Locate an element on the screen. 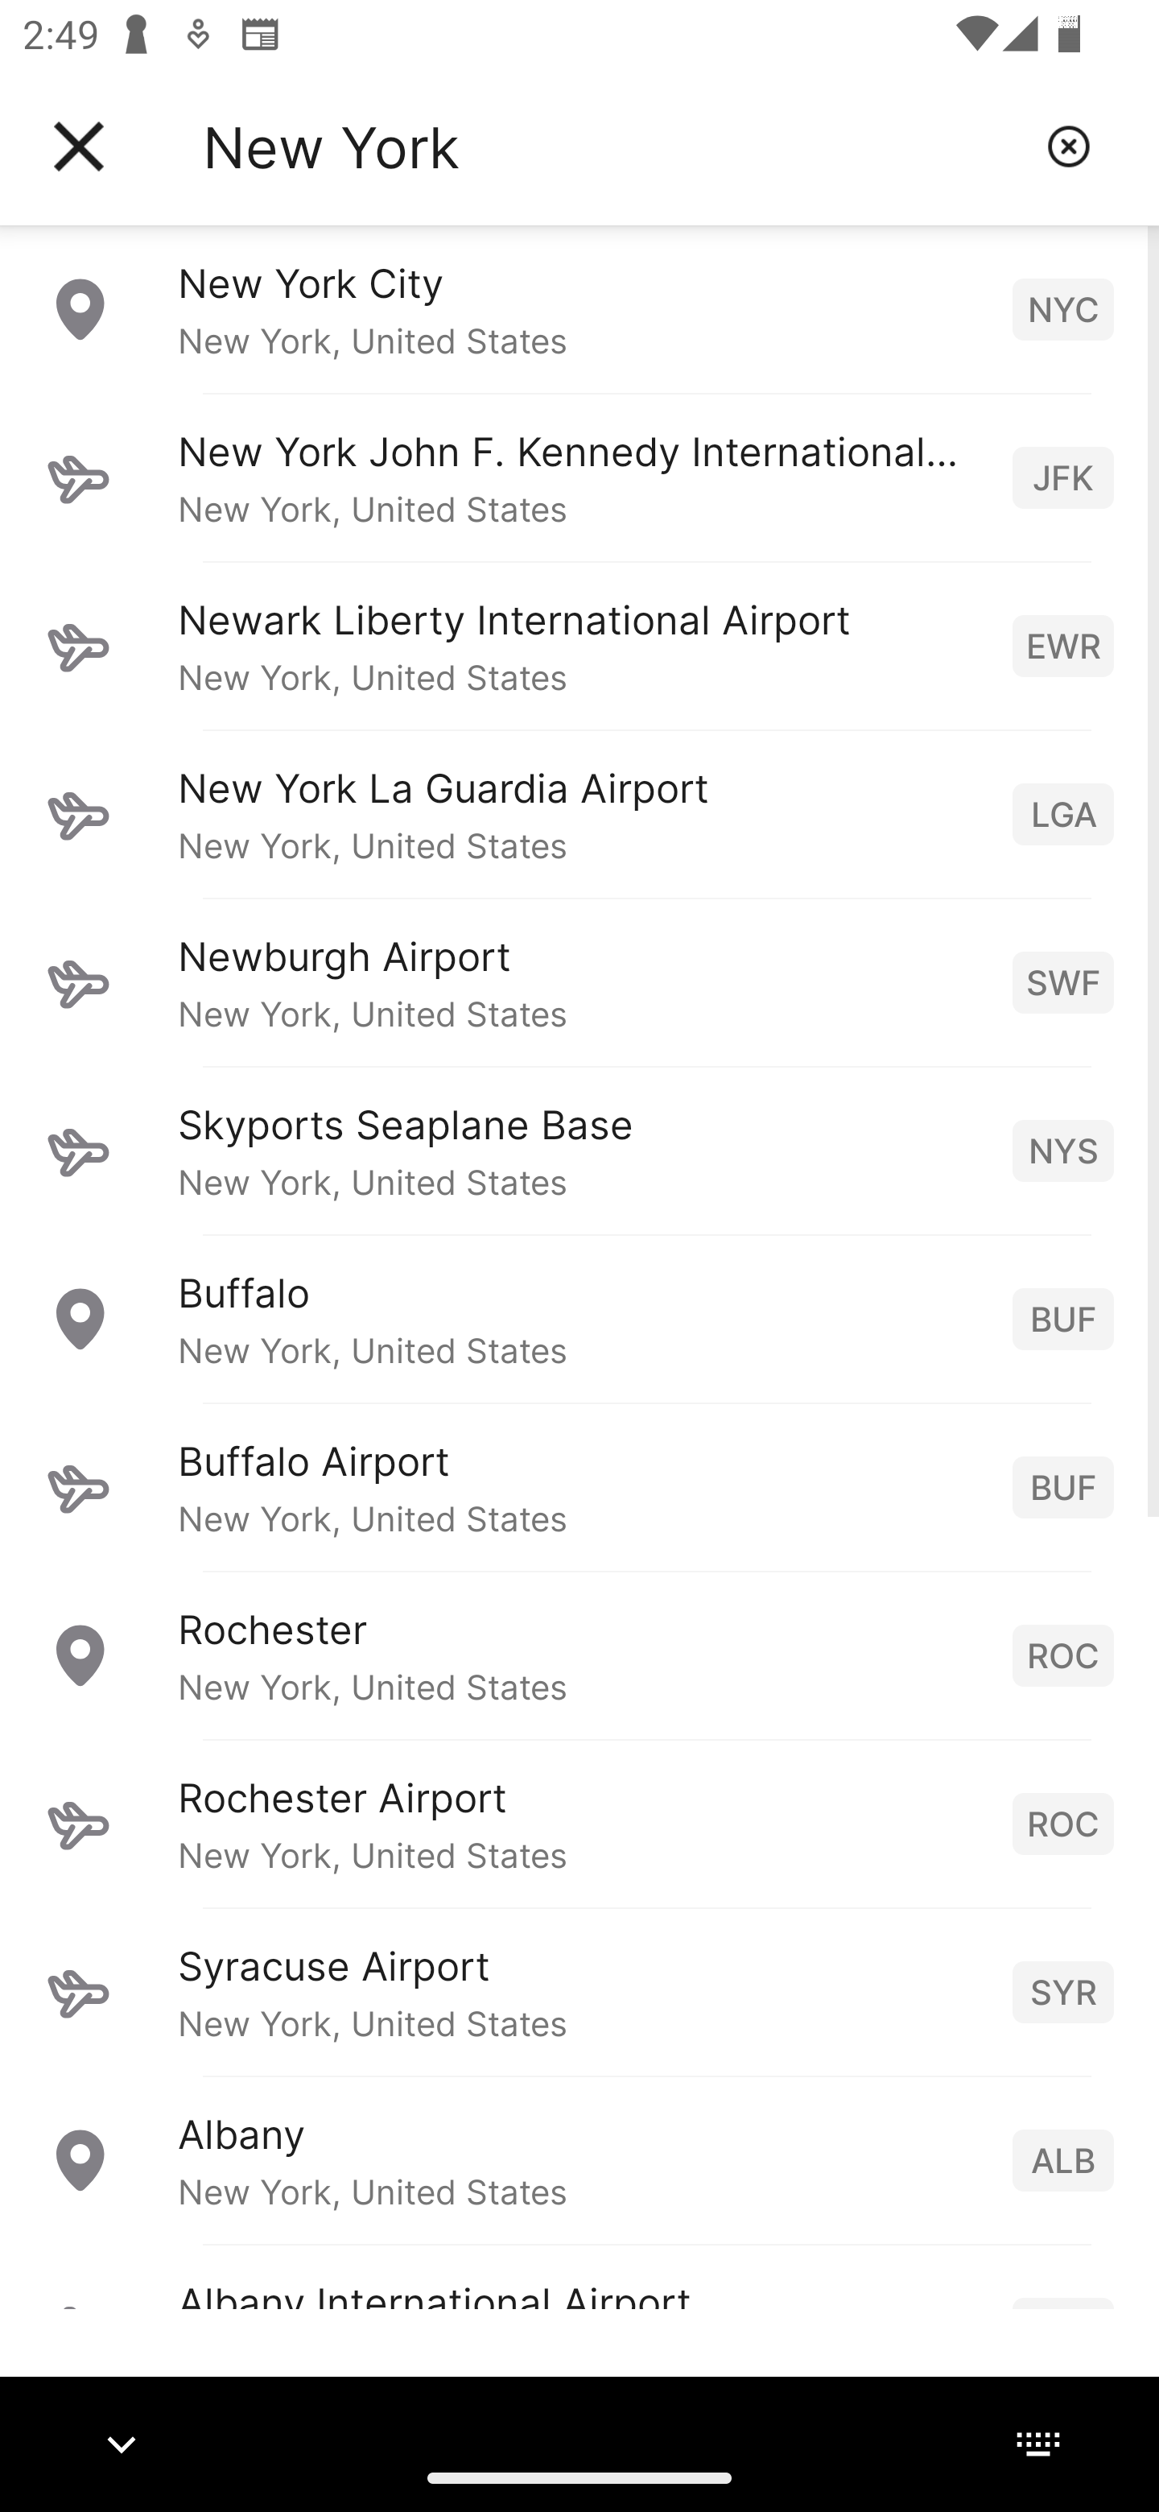  New York City New York, United States NYC is located at coordinates (579, 308).